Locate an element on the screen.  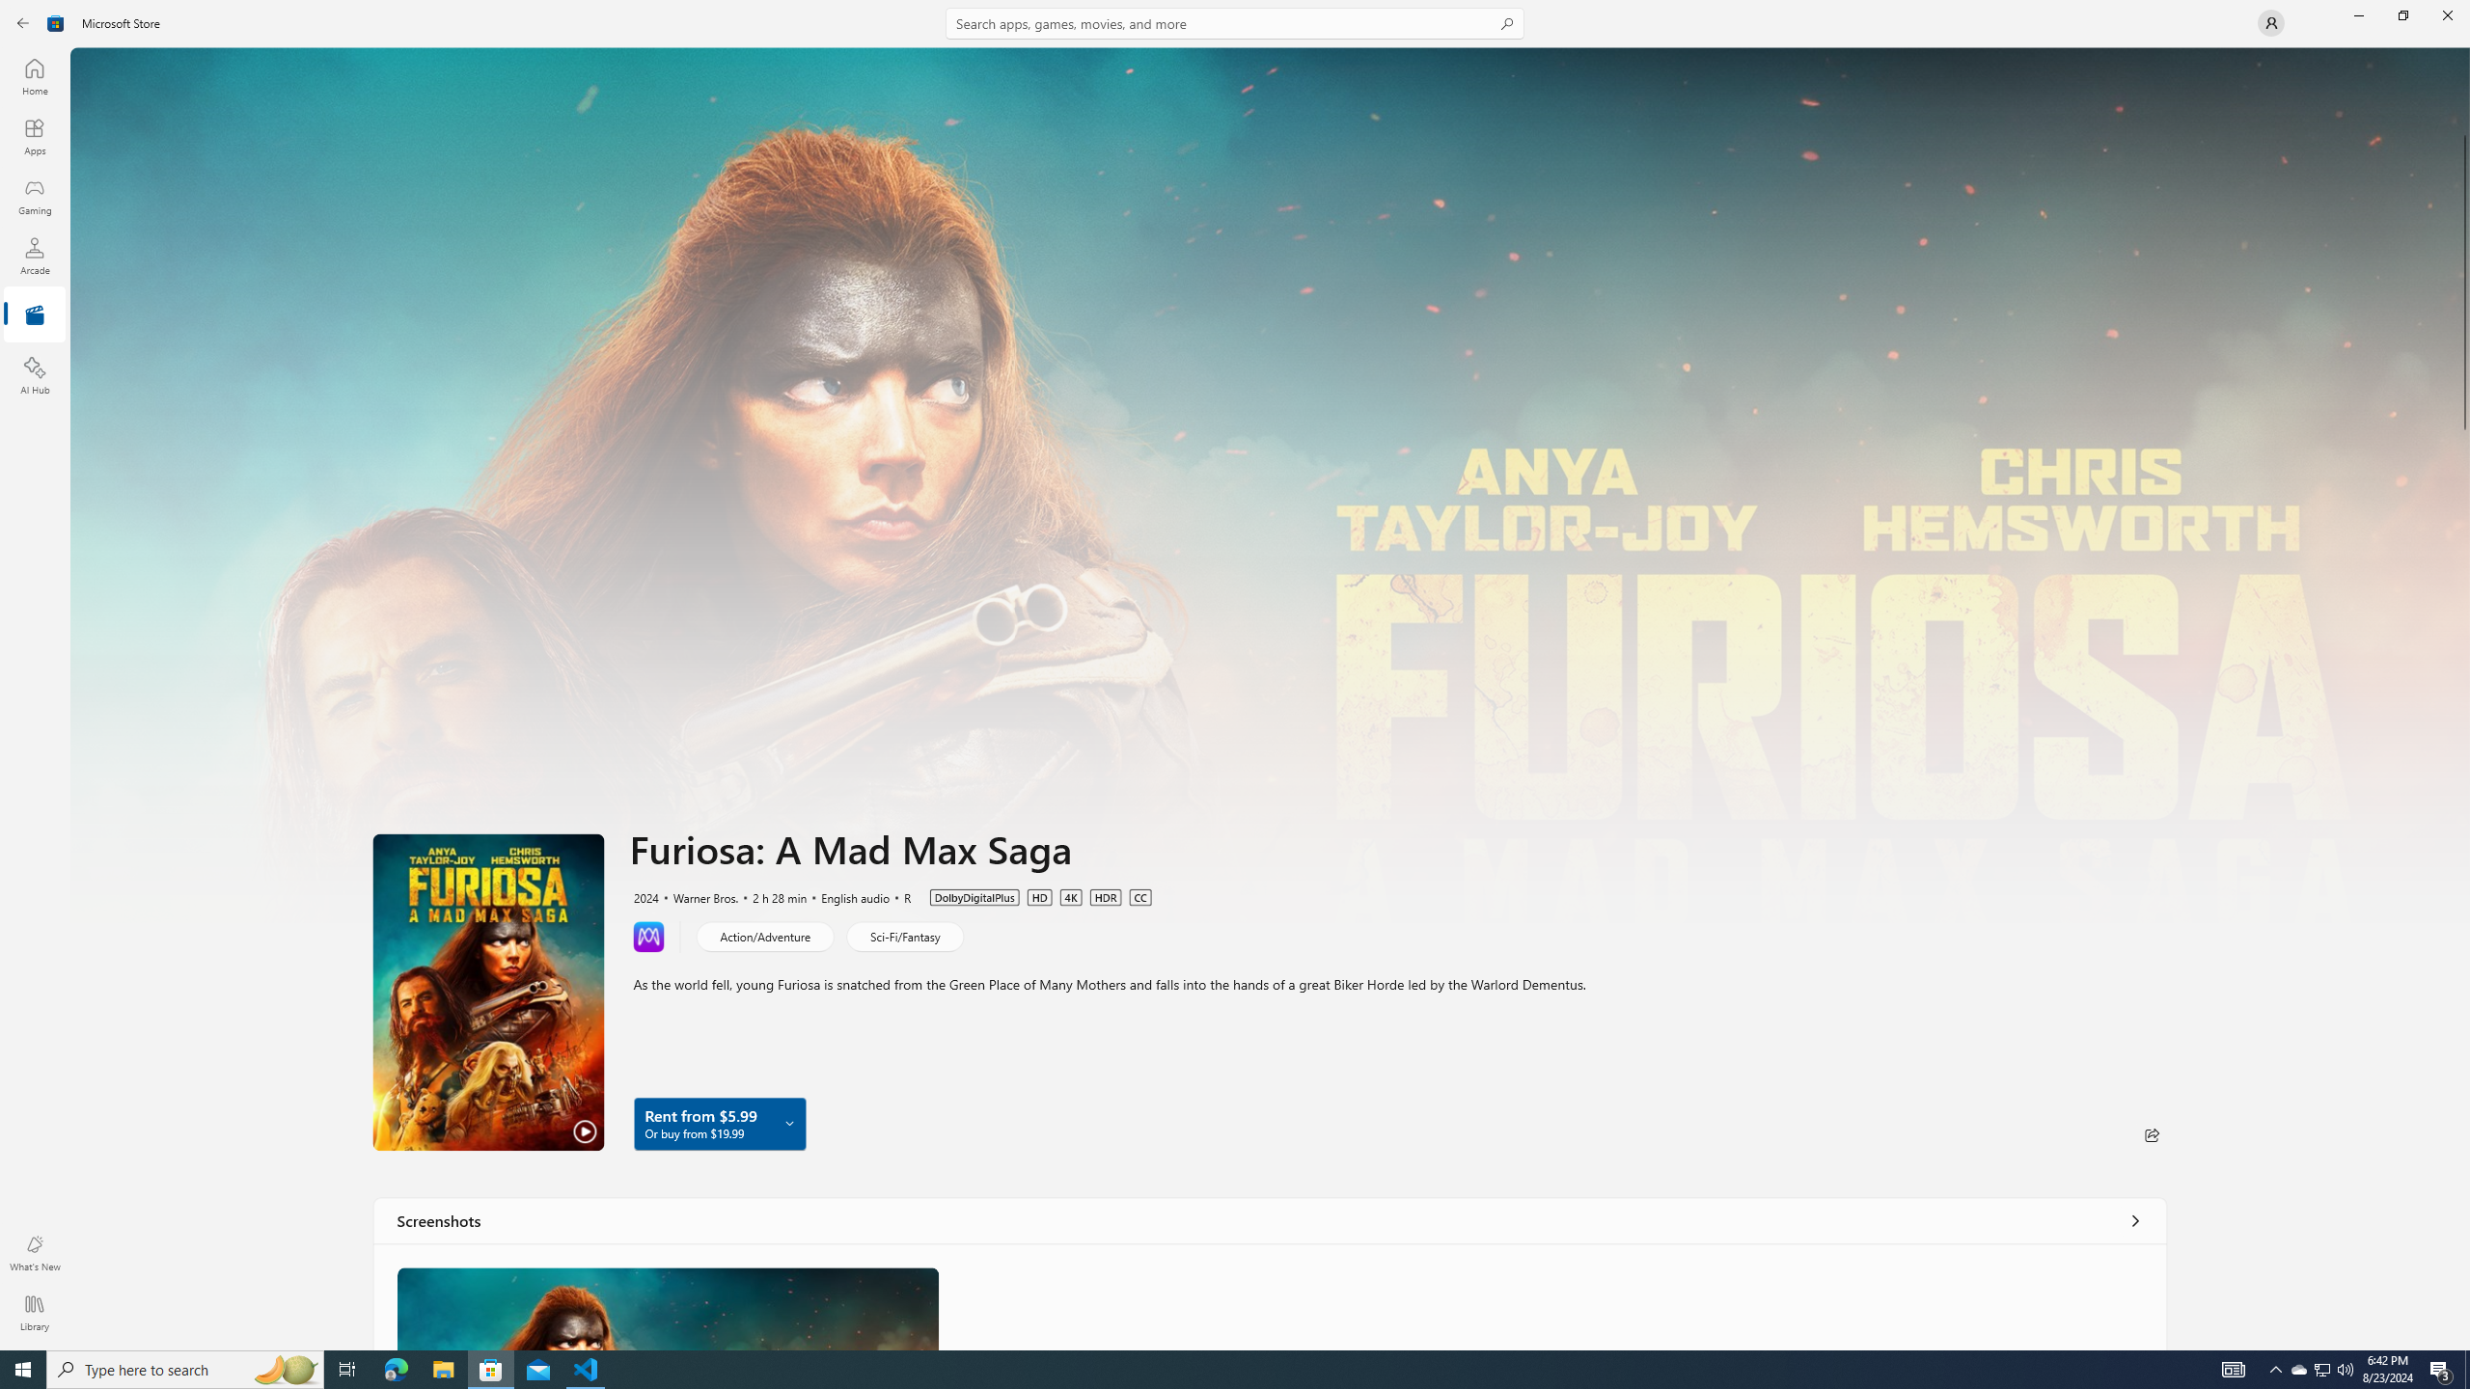
Vertical Small Decrease is located at coordinates (2464, 54).